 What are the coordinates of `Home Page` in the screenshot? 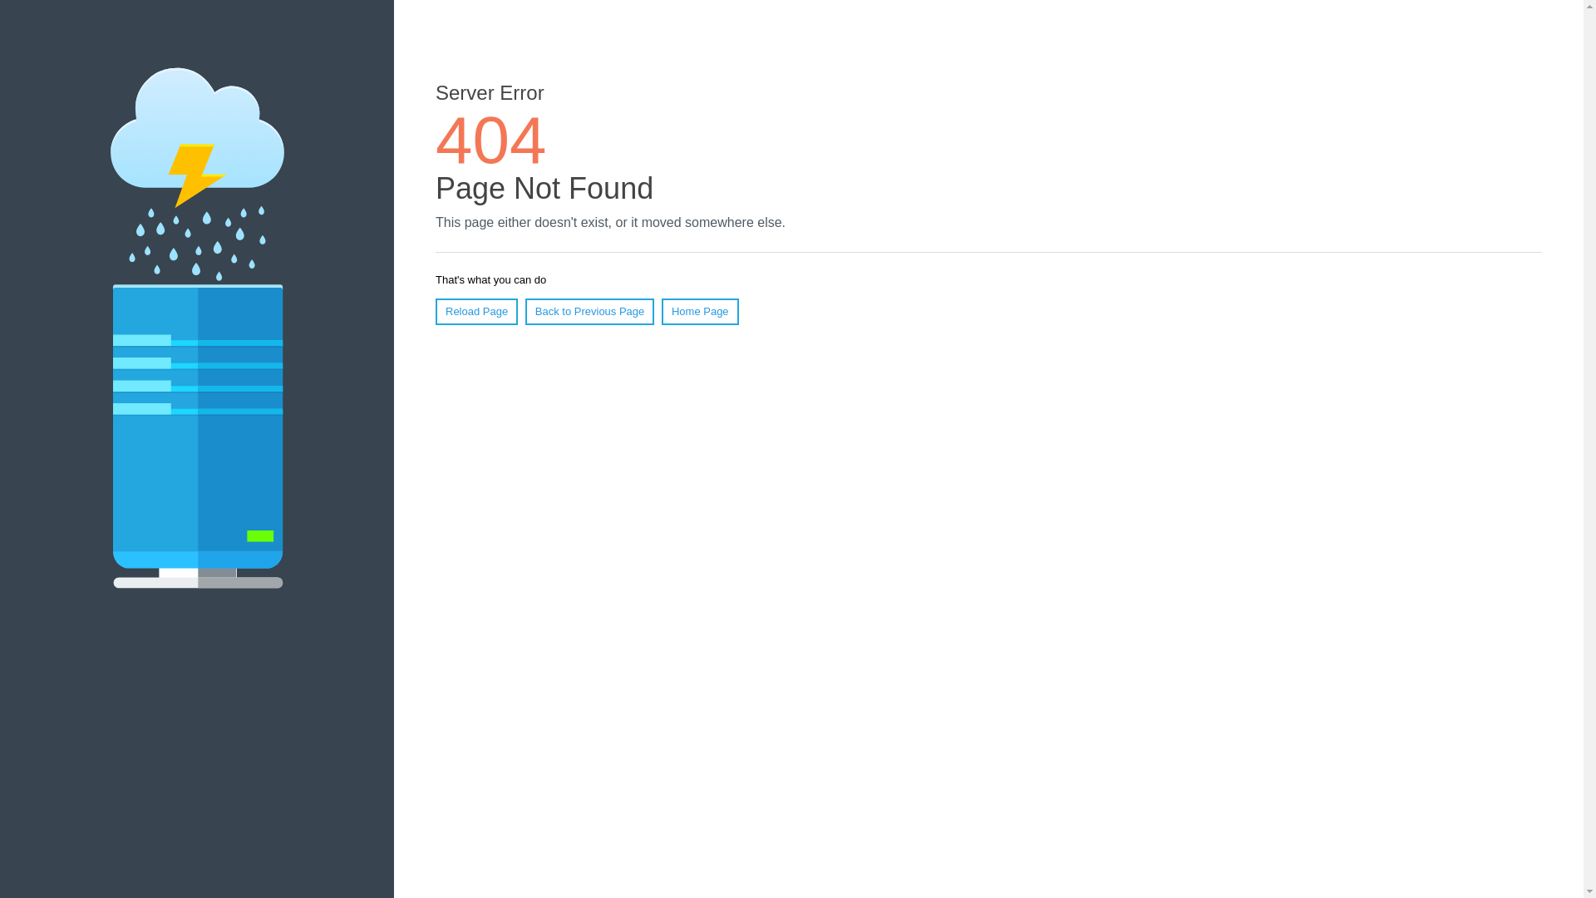 It's located at (700, 312).